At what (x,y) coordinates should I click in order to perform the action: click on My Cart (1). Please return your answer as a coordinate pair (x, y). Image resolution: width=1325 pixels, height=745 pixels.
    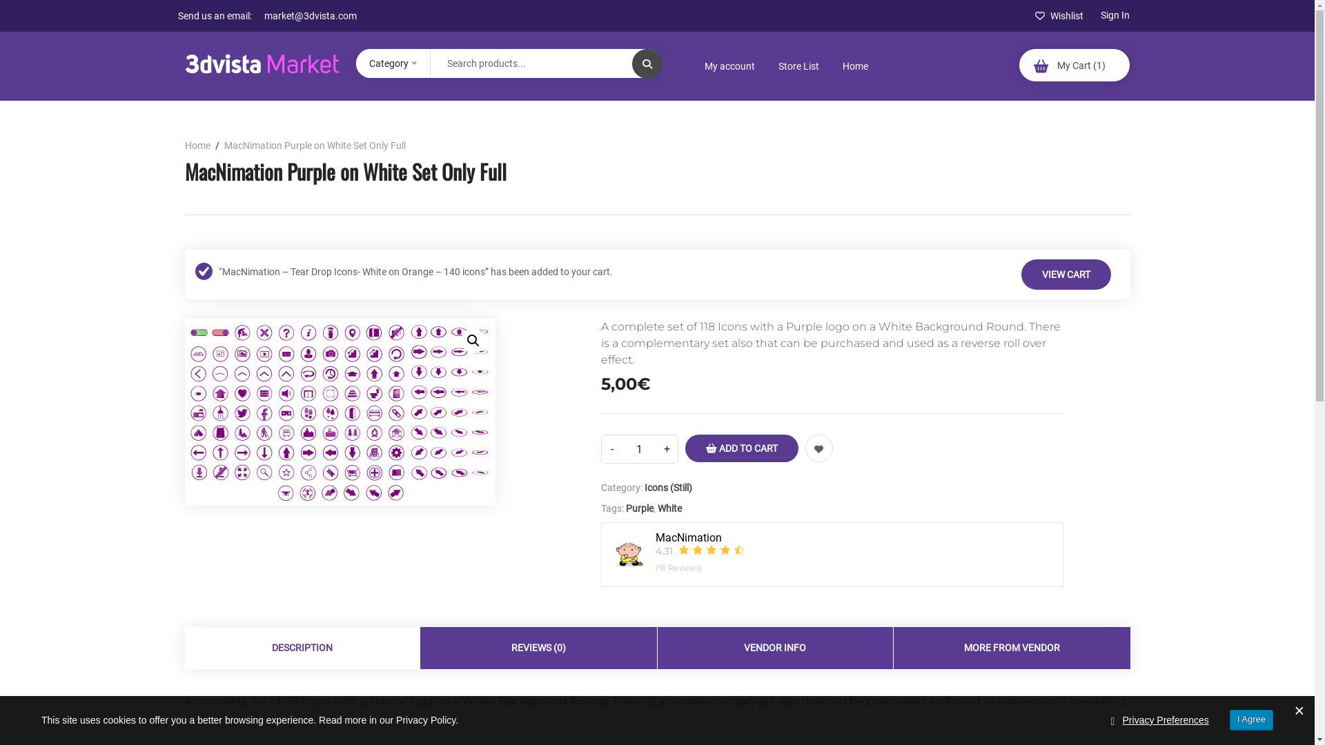
    Looking at the image, I should click on (1074, 65).